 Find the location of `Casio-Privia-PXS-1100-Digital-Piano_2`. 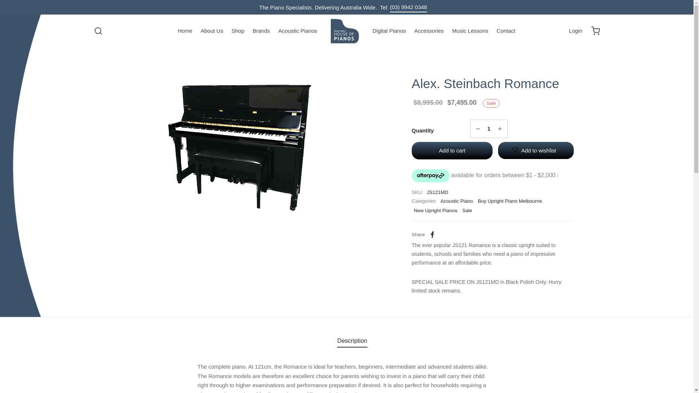

Casio-Privia-PXS-1100-Digital-Piano_2 is located at coordinates (239, 147).